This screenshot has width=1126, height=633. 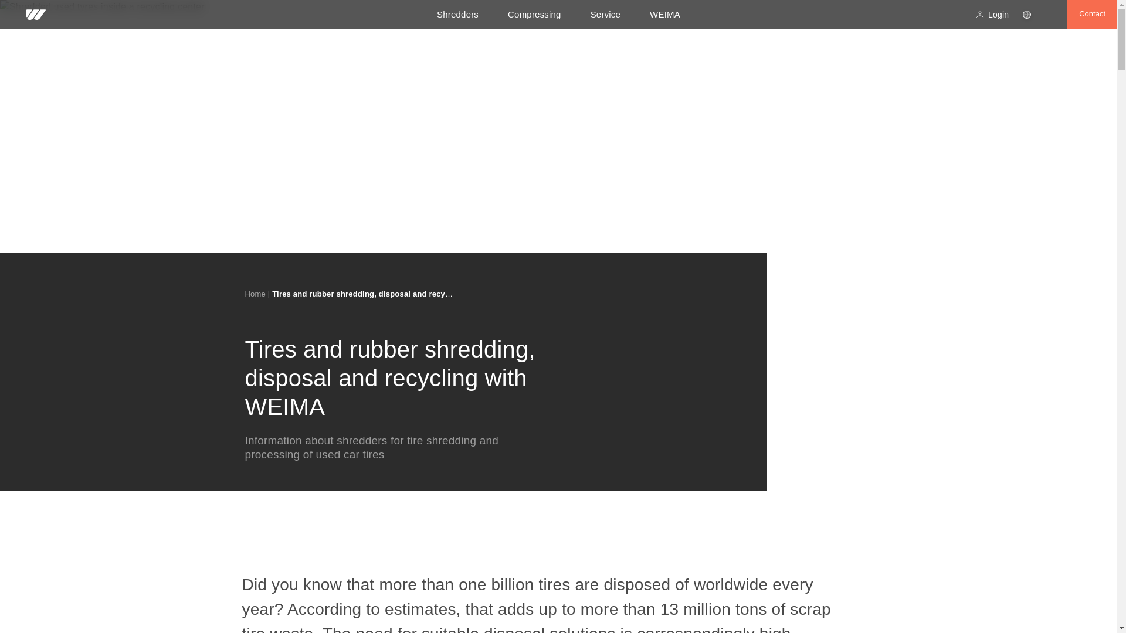 I want to click on Compressing, so click(x=534, y=14).